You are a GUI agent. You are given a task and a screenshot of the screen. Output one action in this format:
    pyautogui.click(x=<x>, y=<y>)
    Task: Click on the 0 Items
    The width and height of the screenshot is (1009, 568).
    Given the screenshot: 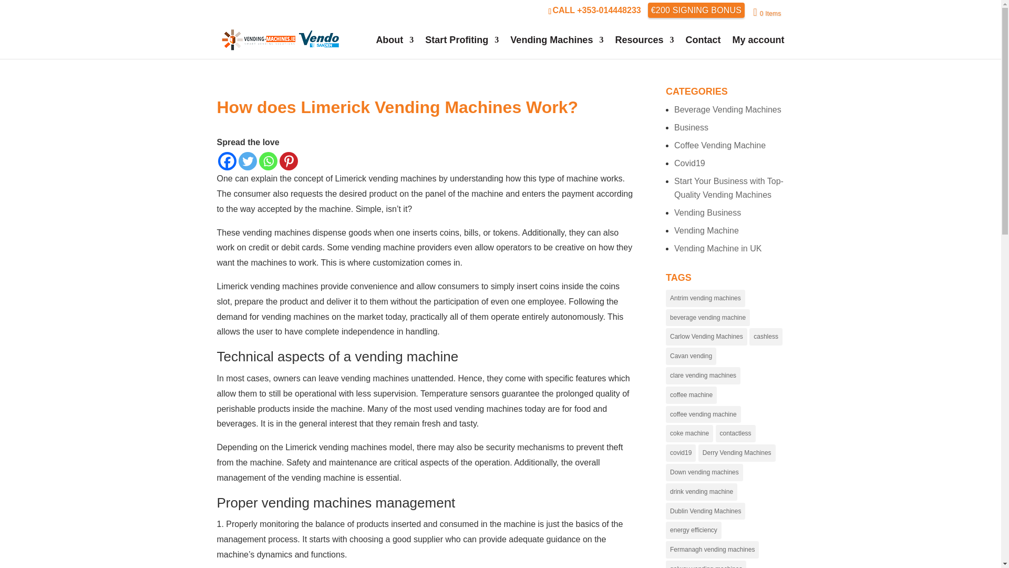 What is the action you would take?
    pyautogui.click(x=766, y=13)
    